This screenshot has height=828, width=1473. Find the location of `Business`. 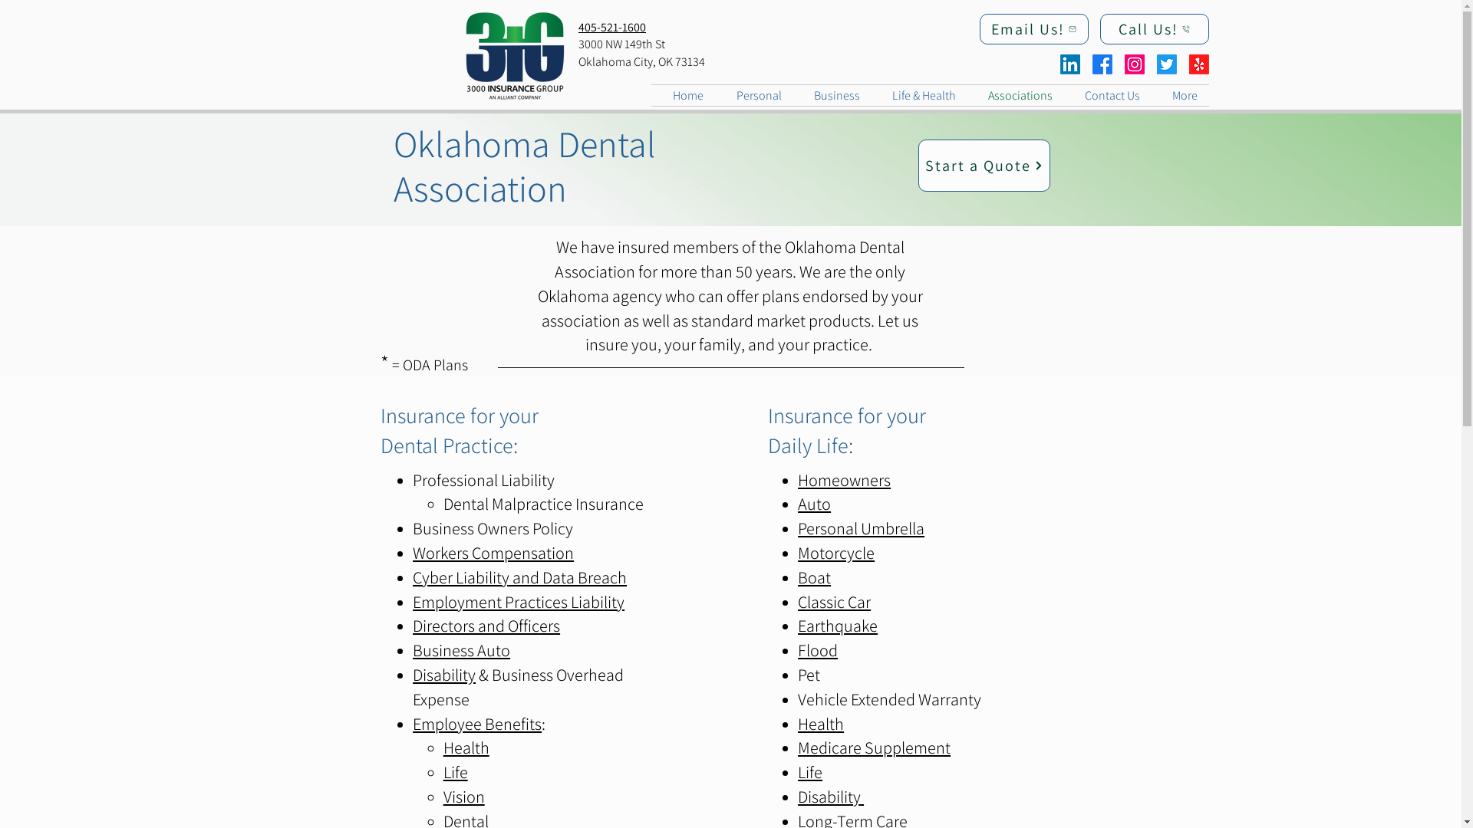

Business is located at coordinates (832, 95).